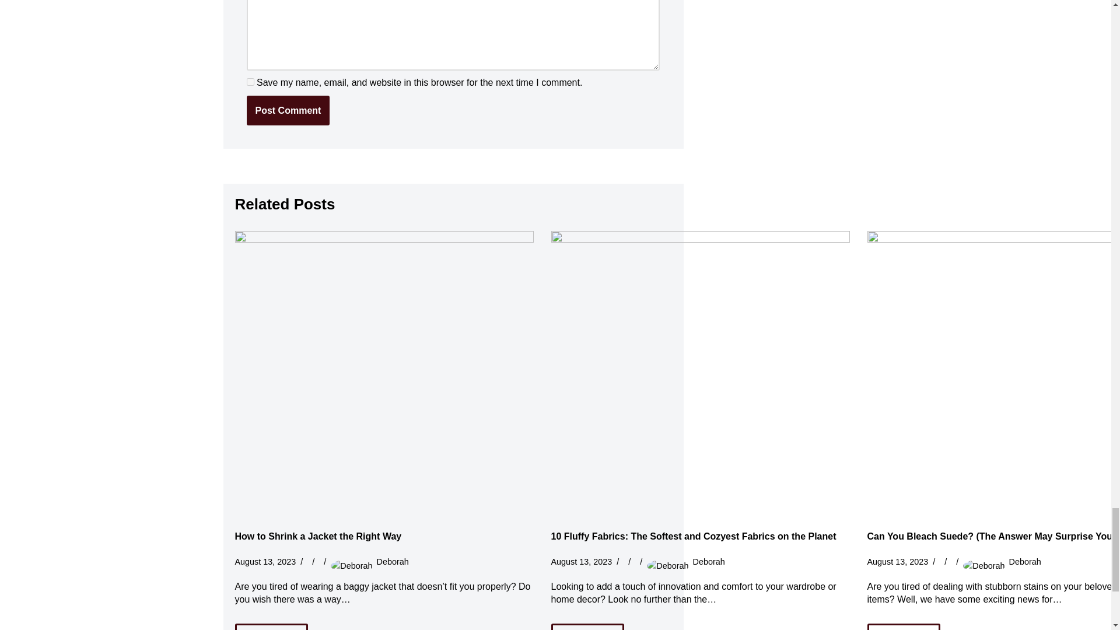  Describe the element at coordinates (1025, 561) in the screenshot. I see `Posts by Deborah` at that location.